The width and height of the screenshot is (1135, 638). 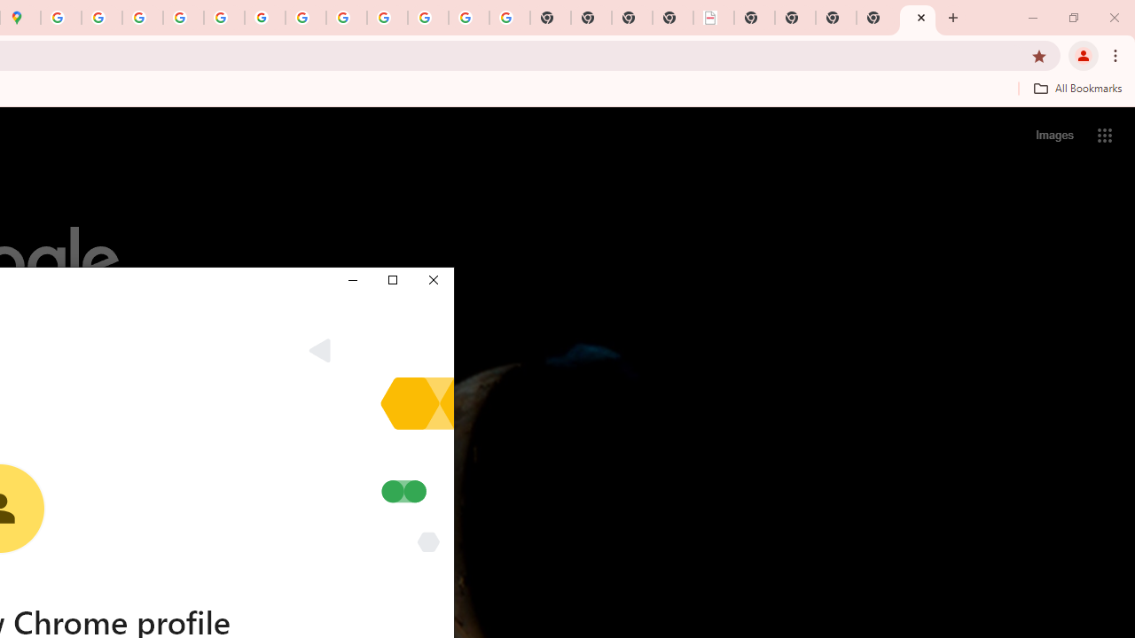 I want to click on New Tab, so click(x=877, y=18).